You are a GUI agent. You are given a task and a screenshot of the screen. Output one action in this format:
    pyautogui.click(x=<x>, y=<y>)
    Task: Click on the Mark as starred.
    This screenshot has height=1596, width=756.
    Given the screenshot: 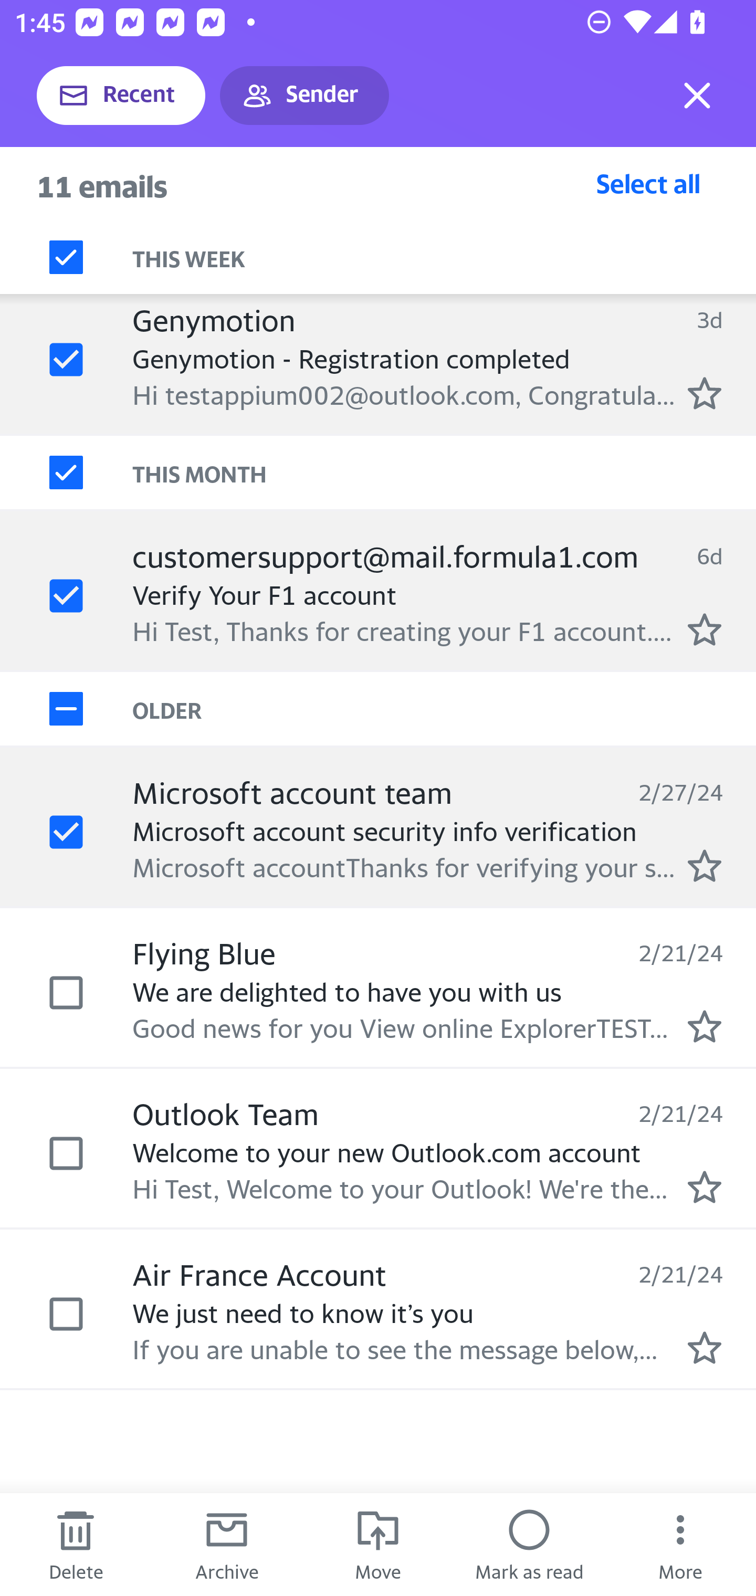 What is the action you would take?
    pyautogui.click(x=705, y=1186)
    